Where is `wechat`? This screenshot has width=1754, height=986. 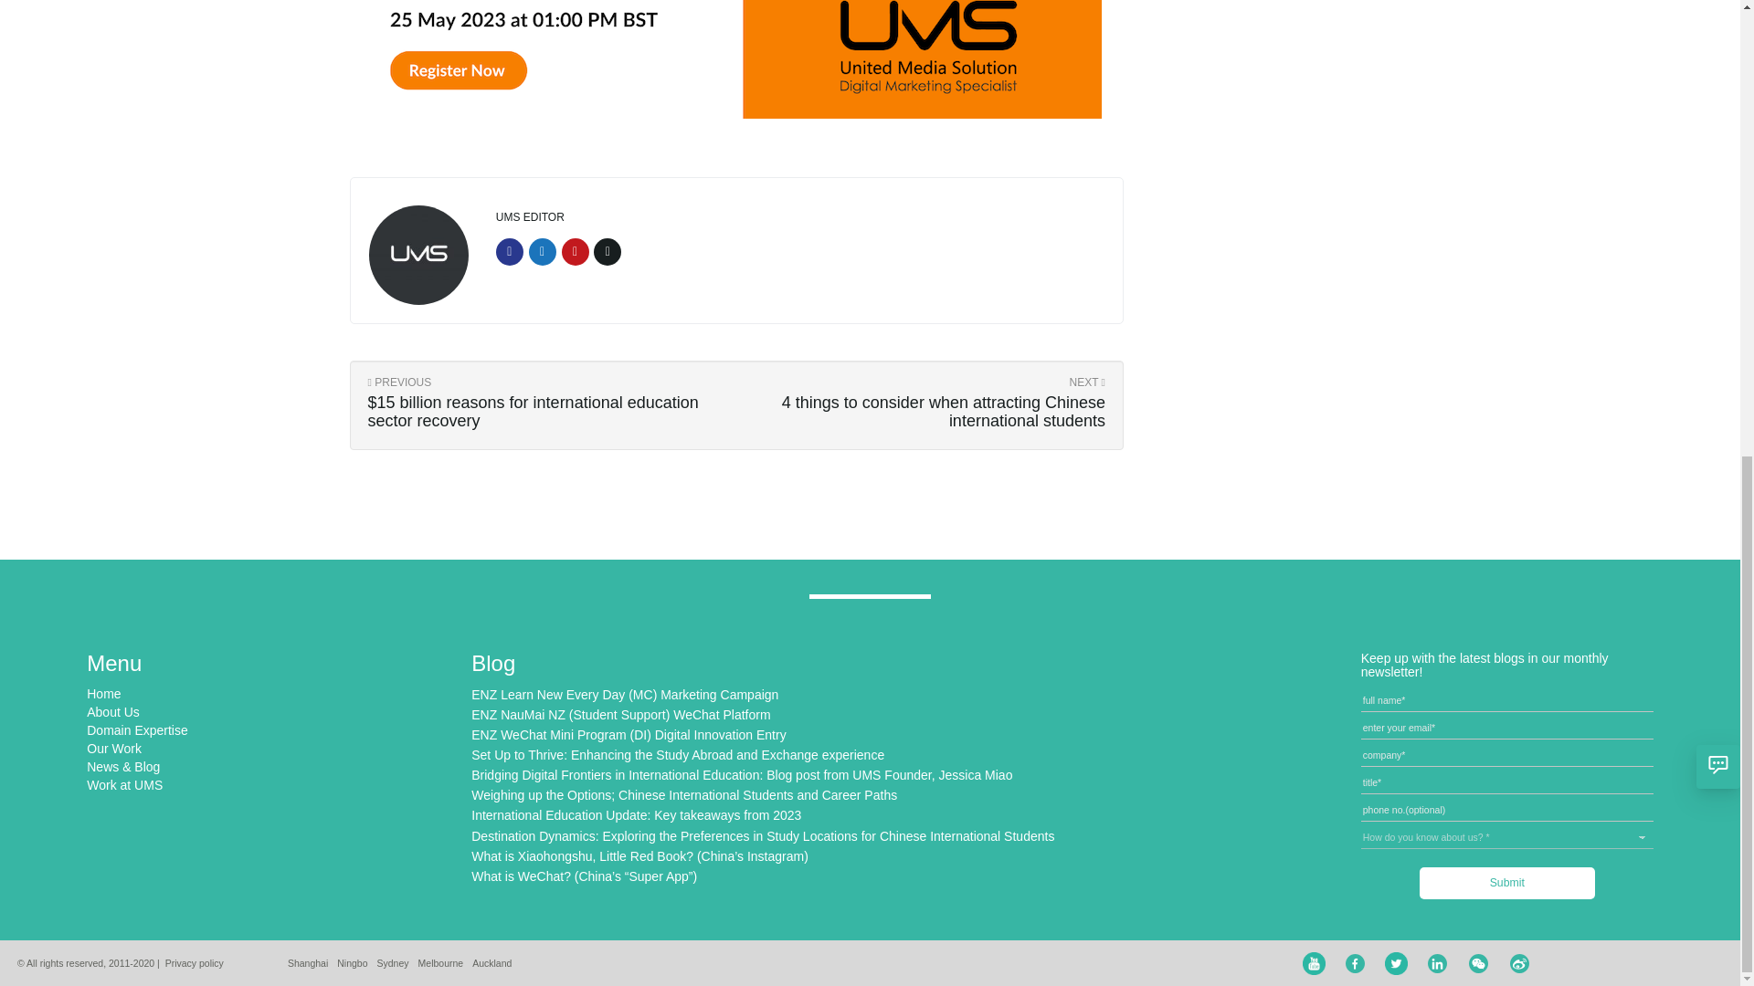
wechat is located at coordinates (1478, 964).